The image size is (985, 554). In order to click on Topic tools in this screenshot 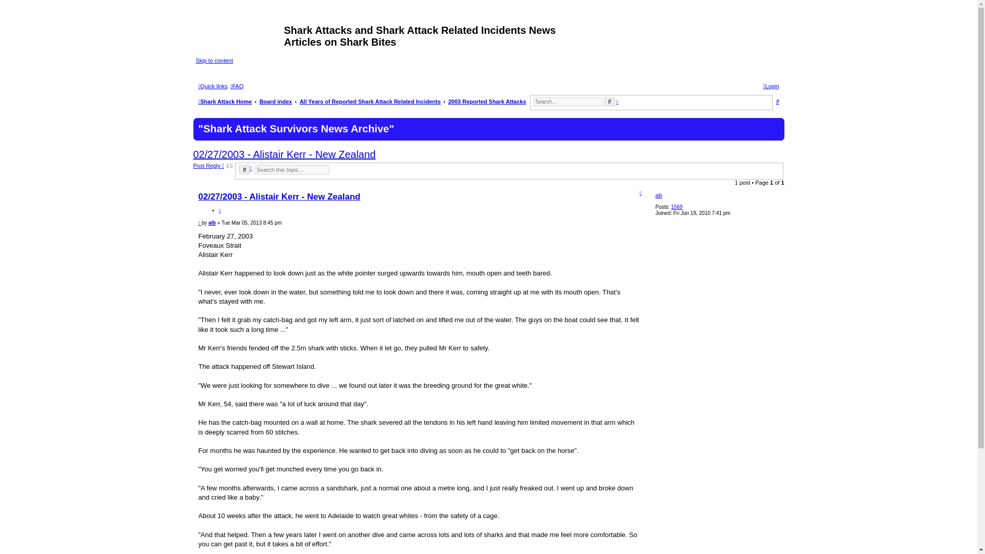, I will do `click(229, 166)`.